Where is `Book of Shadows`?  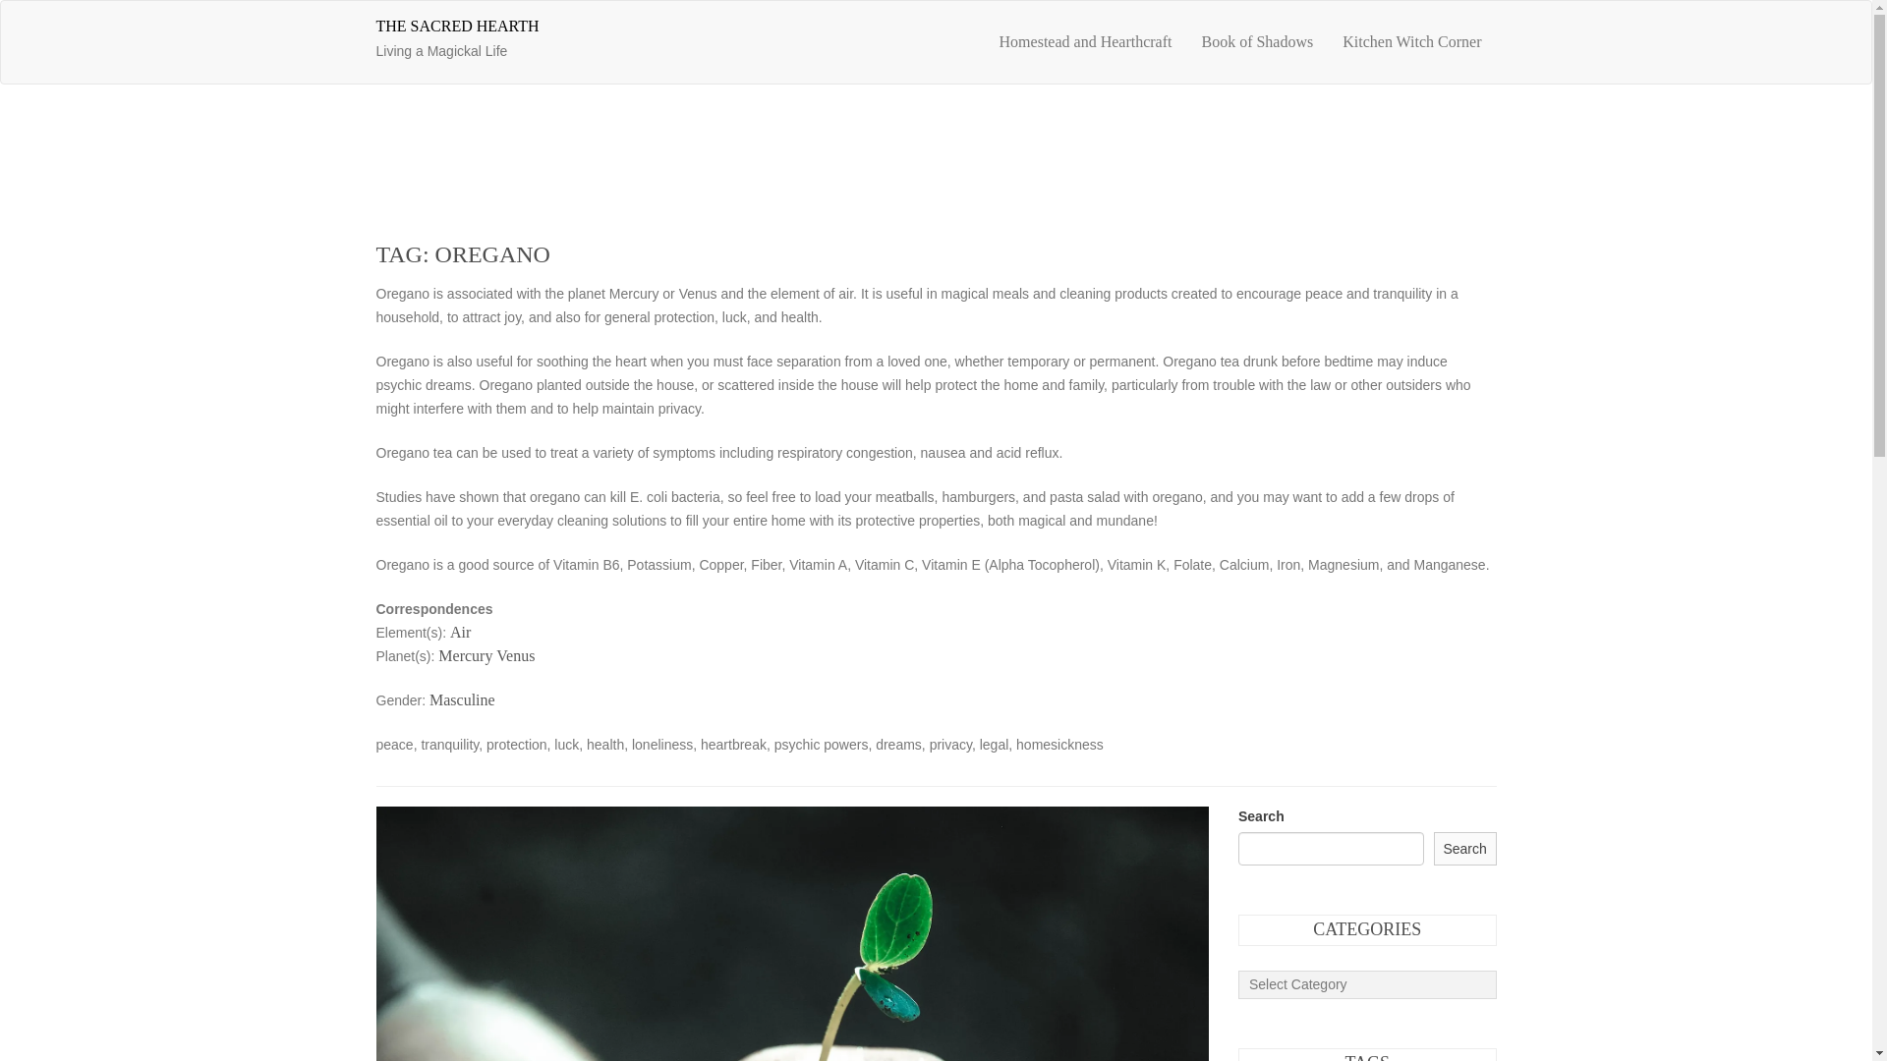
Book of Shadows is located at coordinates (1464, 849).